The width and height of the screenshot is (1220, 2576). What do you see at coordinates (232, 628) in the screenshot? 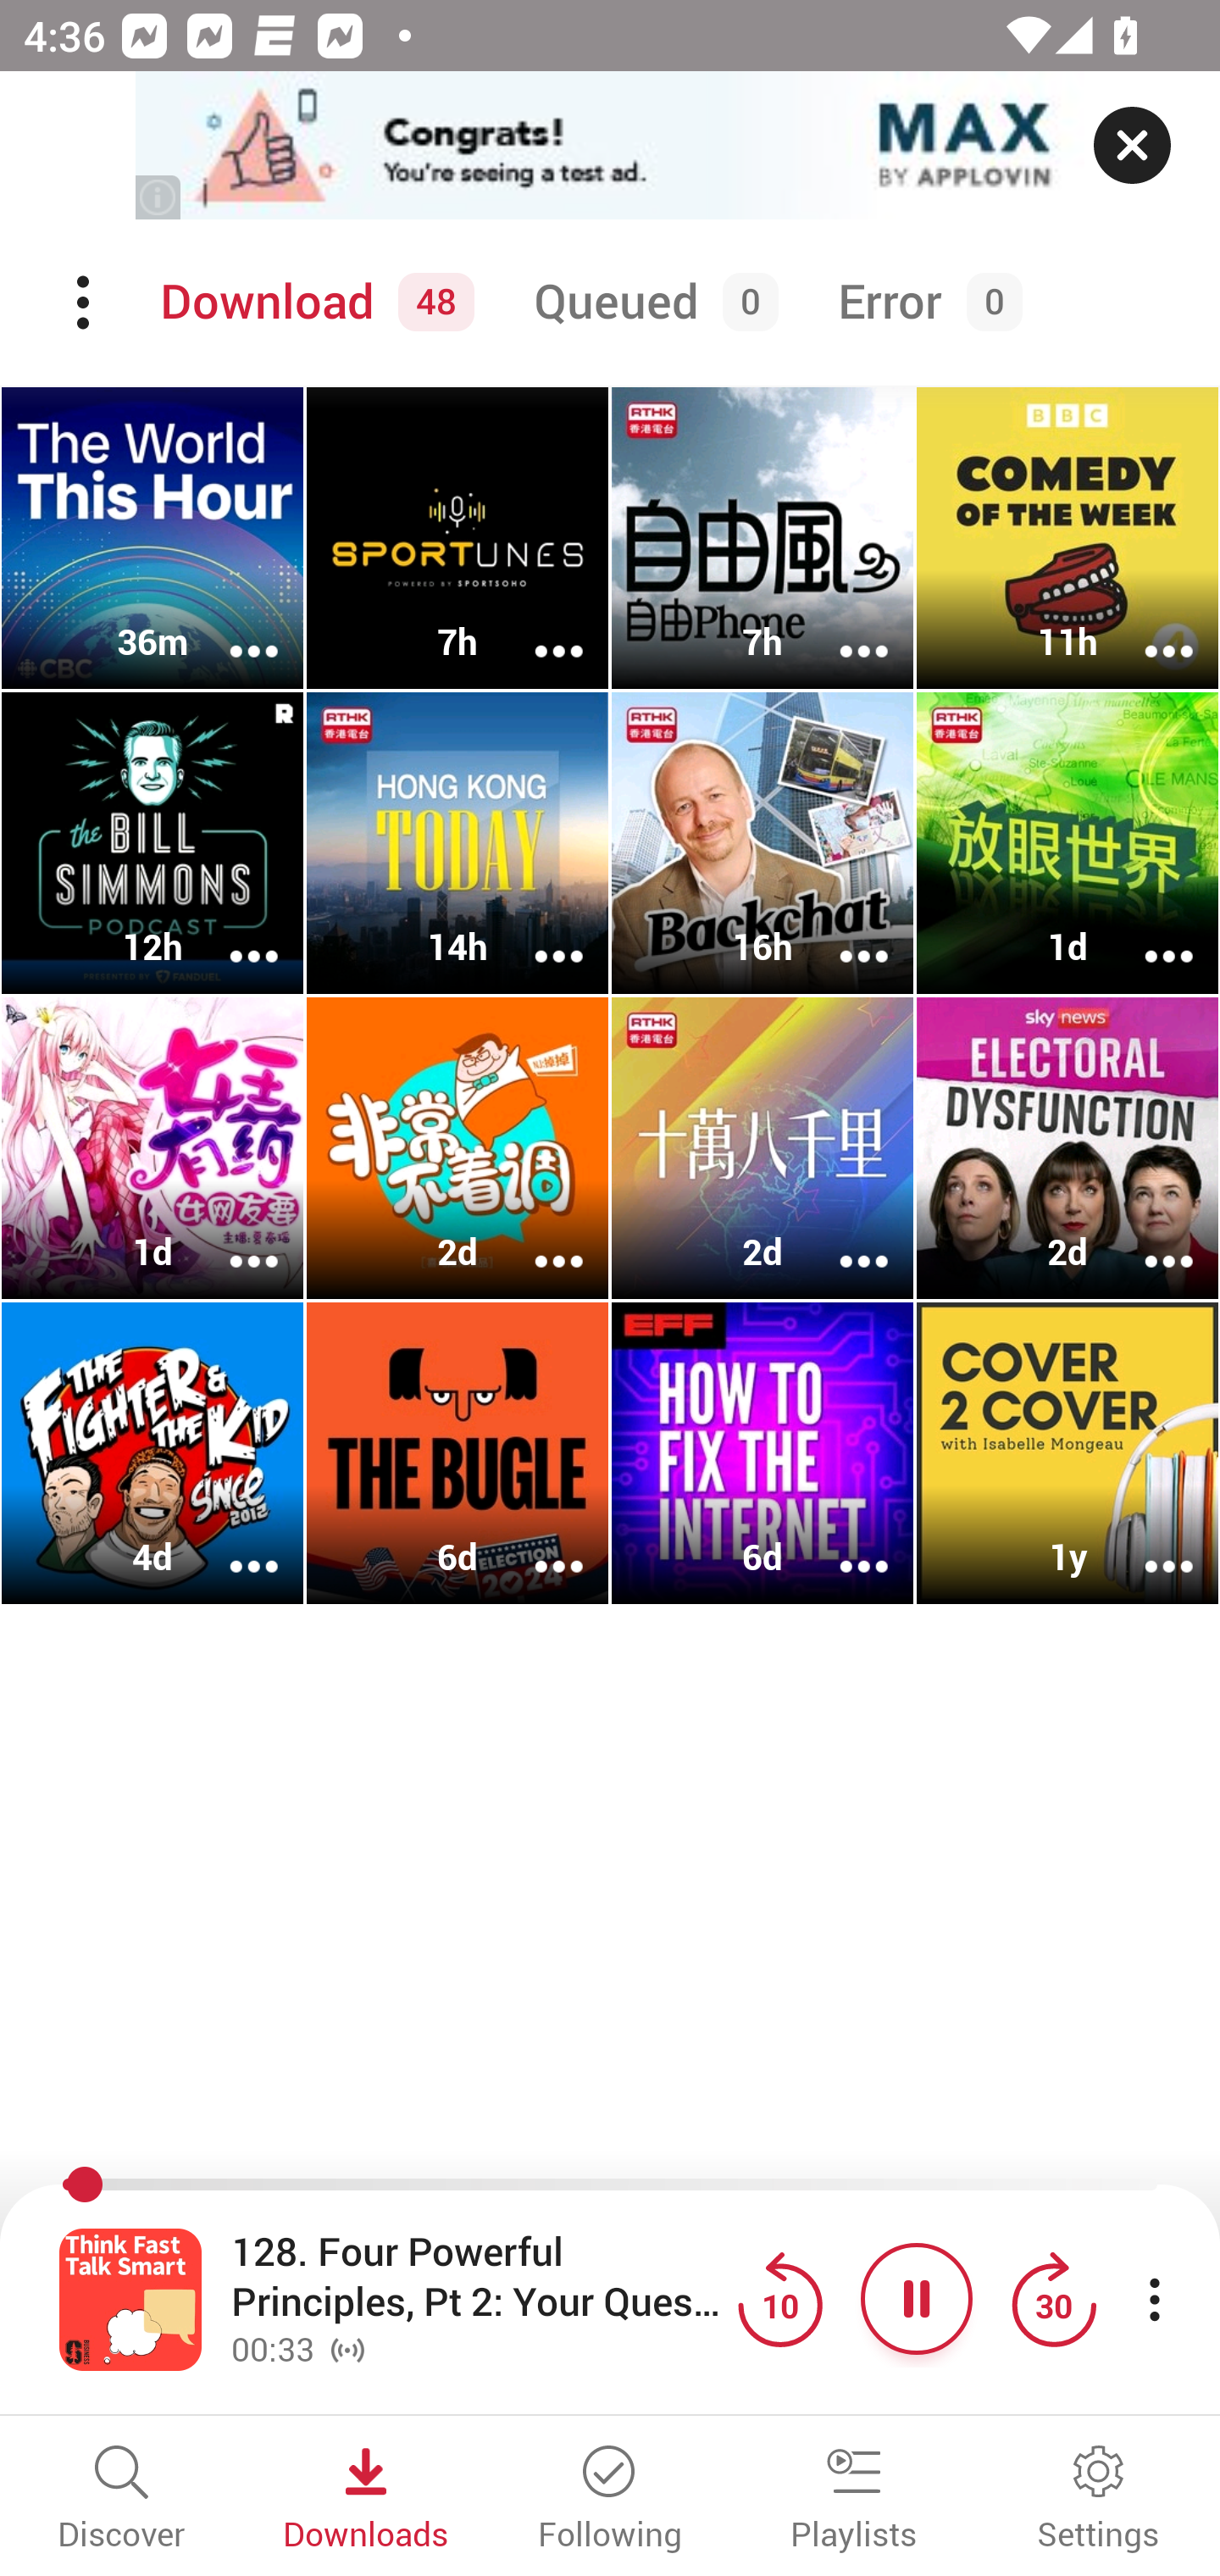
I see `More options` at bounding box center [232, 628].